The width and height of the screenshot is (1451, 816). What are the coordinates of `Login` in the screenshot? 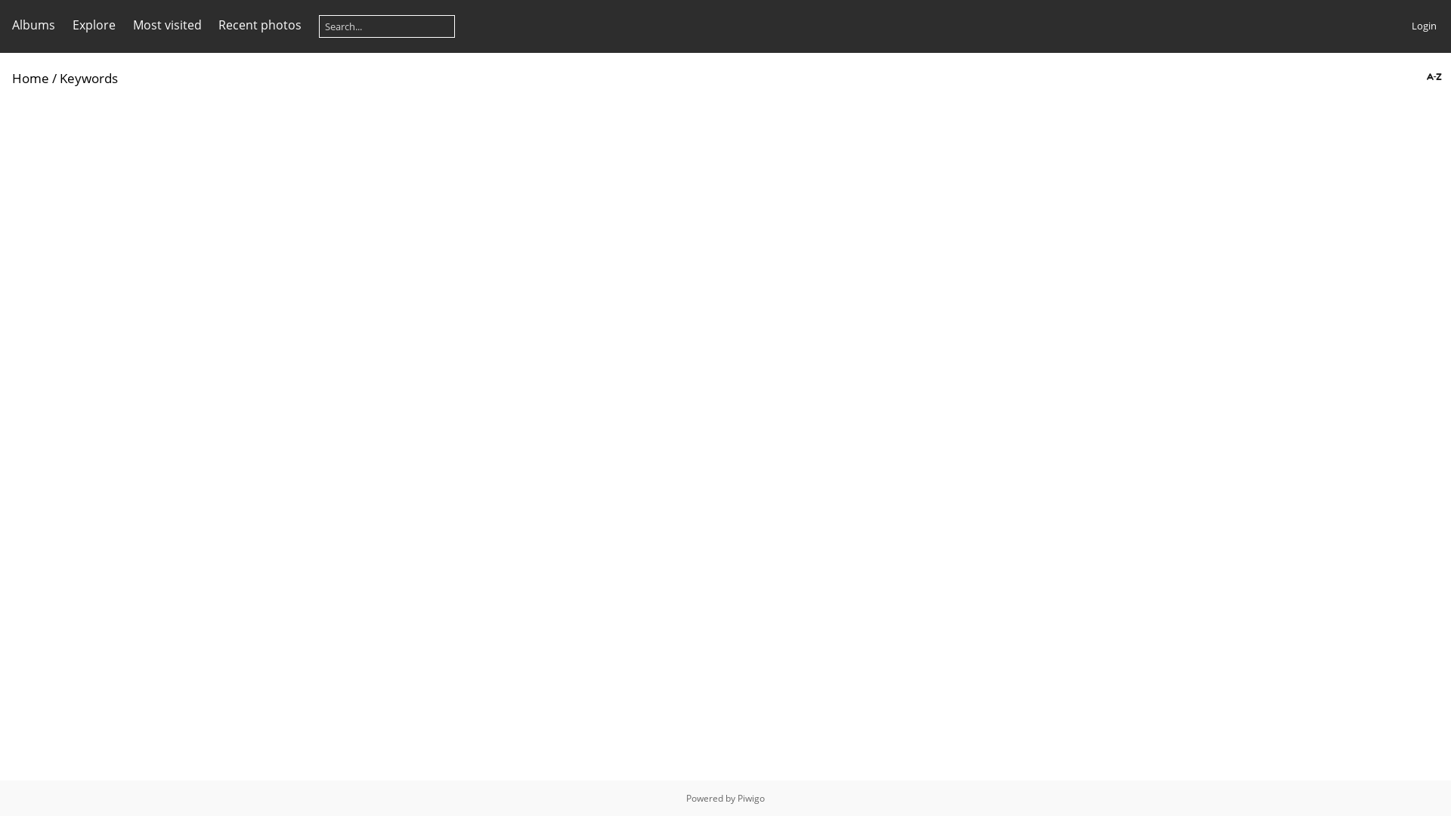 It's located at (1424, 26).